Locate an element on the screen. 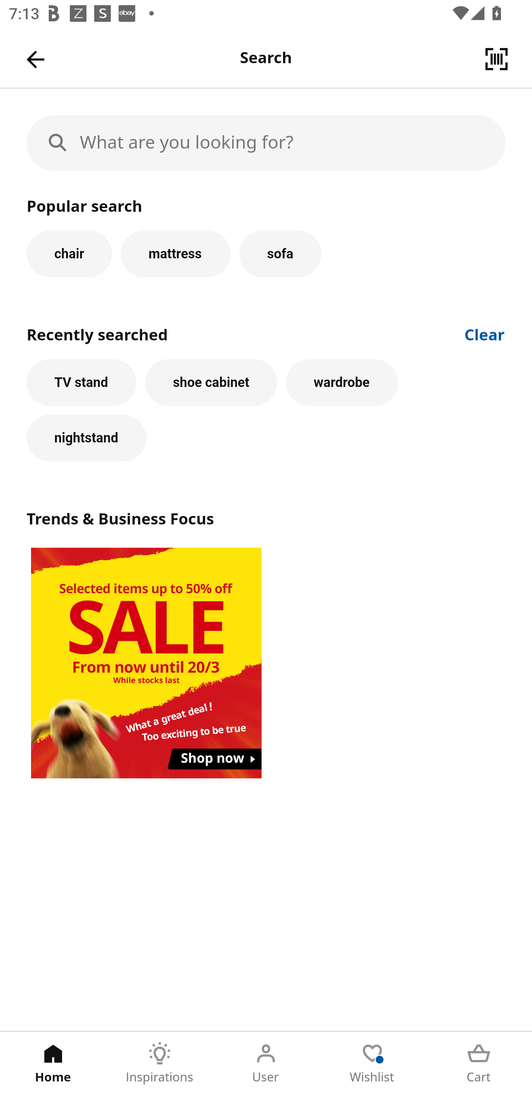 The width and height of the screenshot is (532, 1094). Clear is located at coordinates (485, 333).